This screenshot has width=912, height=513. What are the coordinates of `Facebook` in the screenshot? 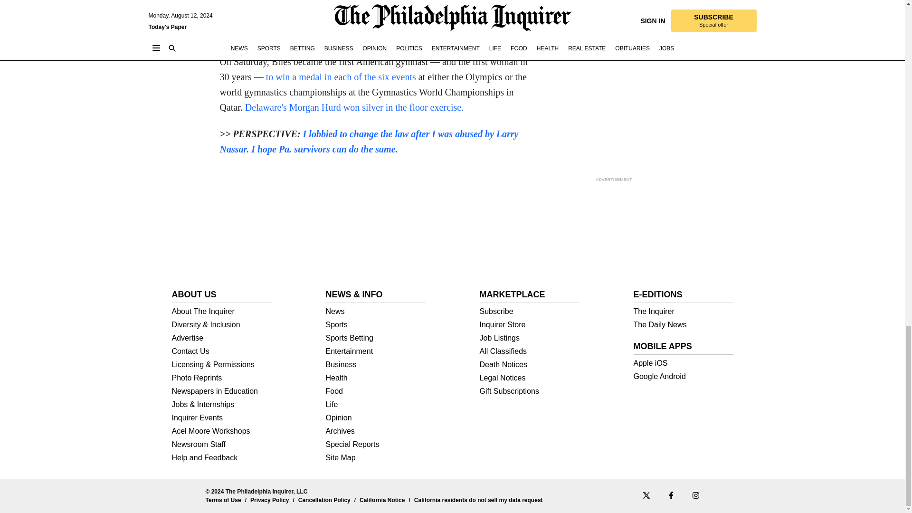 It's located at (671, 495).